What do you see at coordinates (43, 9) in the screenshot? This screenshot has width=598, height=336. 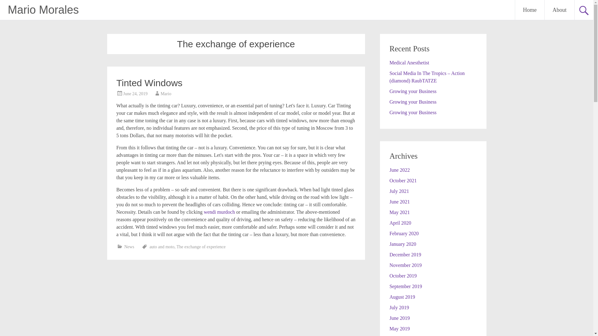 I see `Mario Morales` at bounding box center [43, 9].